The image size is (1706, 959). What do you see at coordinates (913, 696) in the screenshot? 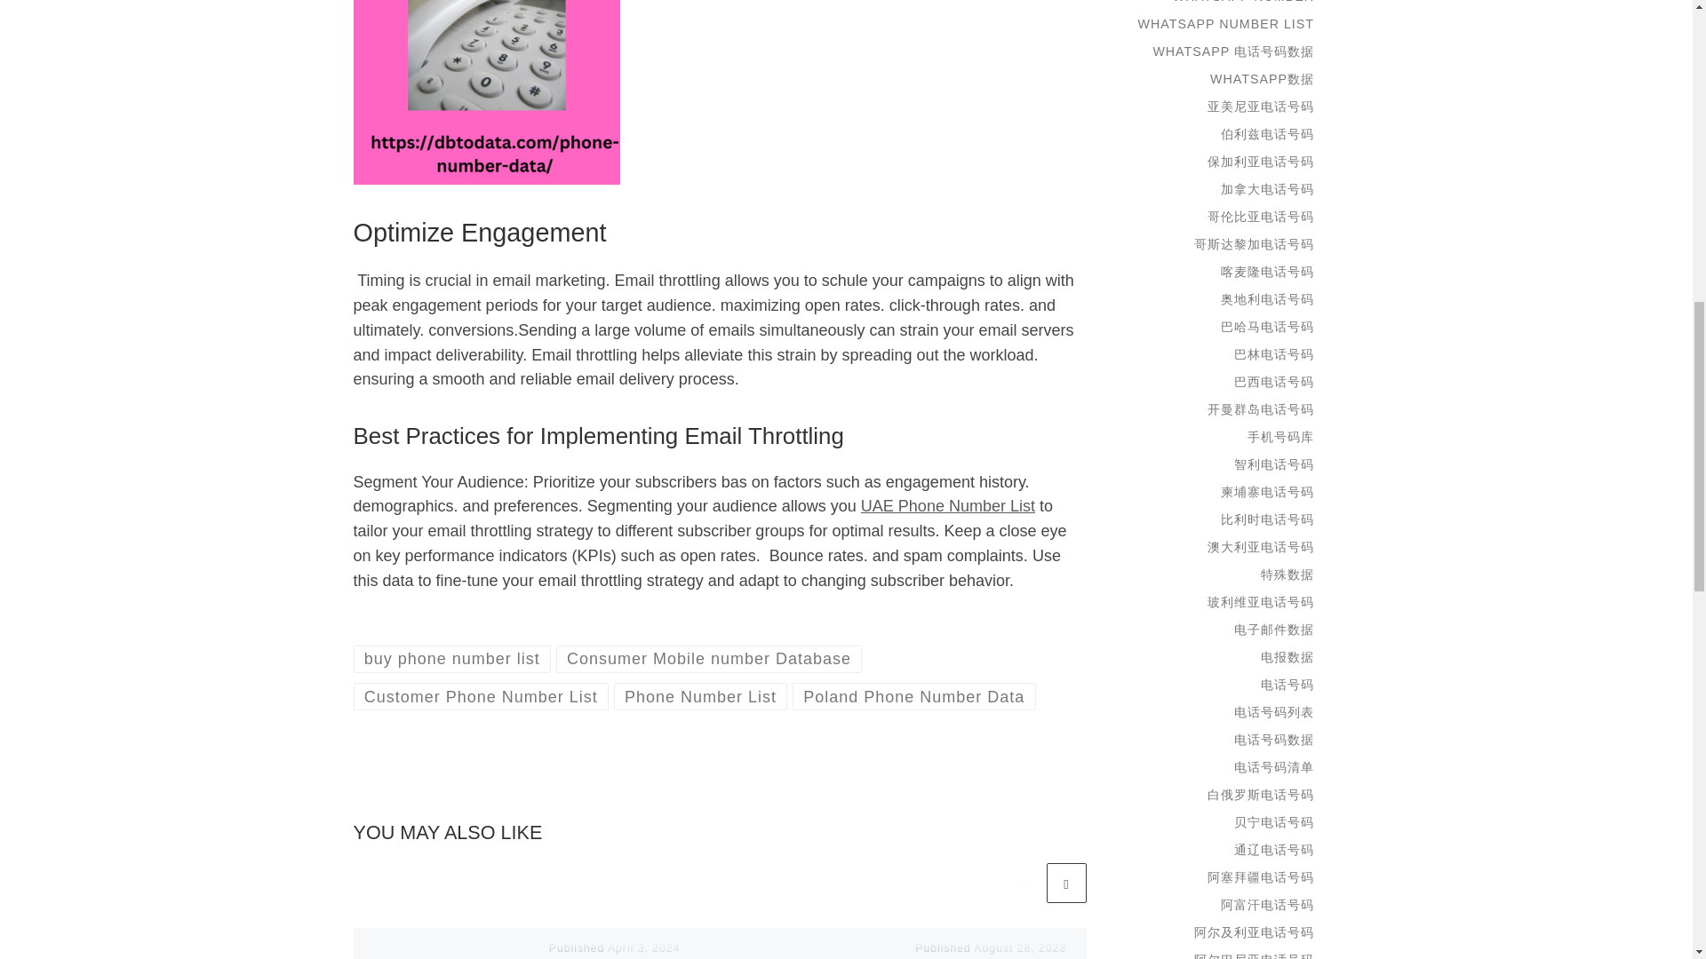
I see `Poland Phone Number Data` at bounding box center [913, 696].